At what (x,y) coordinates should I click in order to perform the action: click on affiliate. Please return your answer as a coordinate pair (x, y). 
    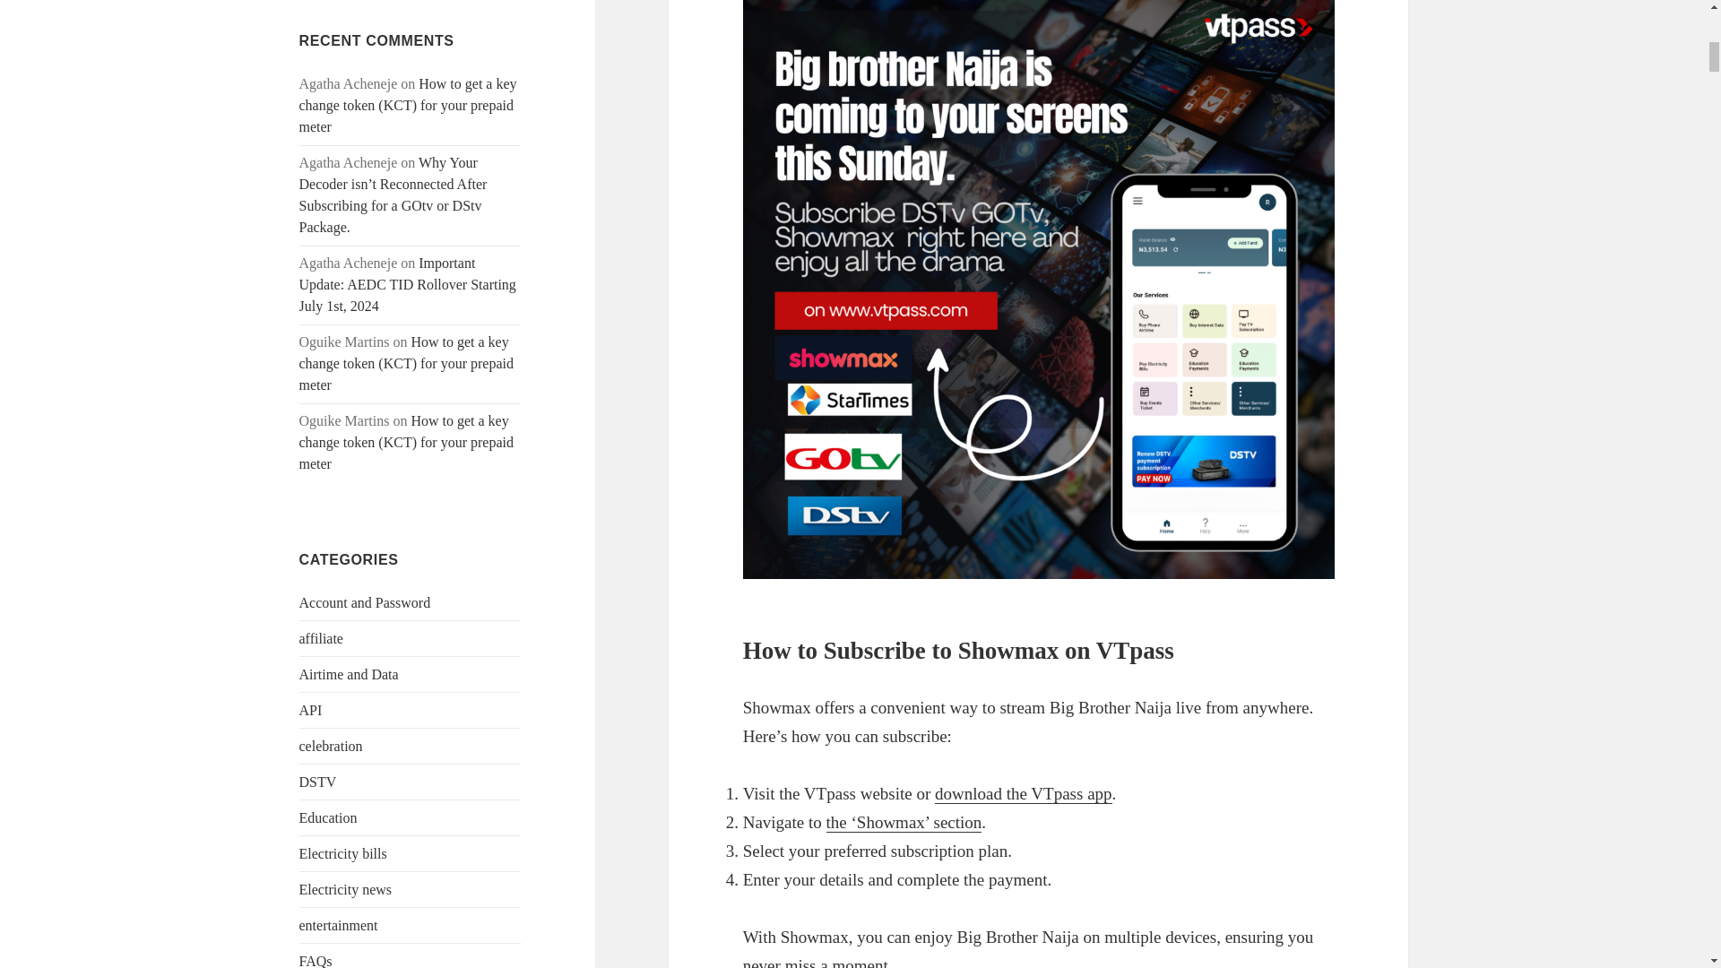
    Looking at the image, I should click on (321, 638).